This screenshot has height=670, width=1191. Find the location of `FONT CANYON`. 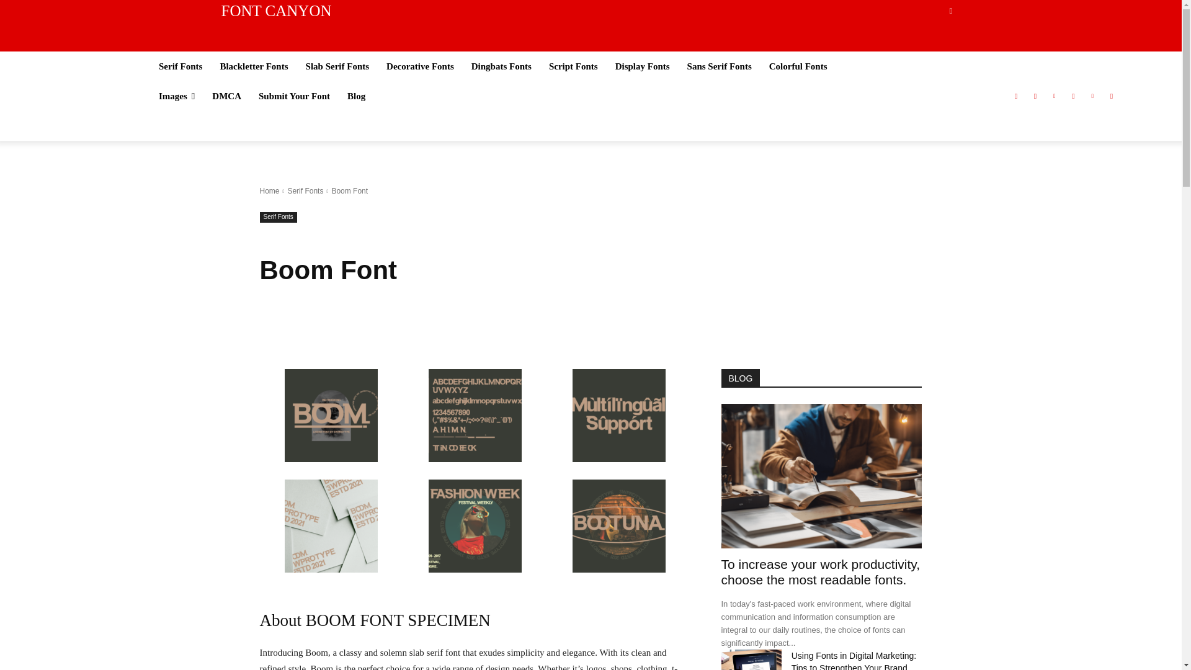

FONT CANYON is located at coordinates (513, 11).